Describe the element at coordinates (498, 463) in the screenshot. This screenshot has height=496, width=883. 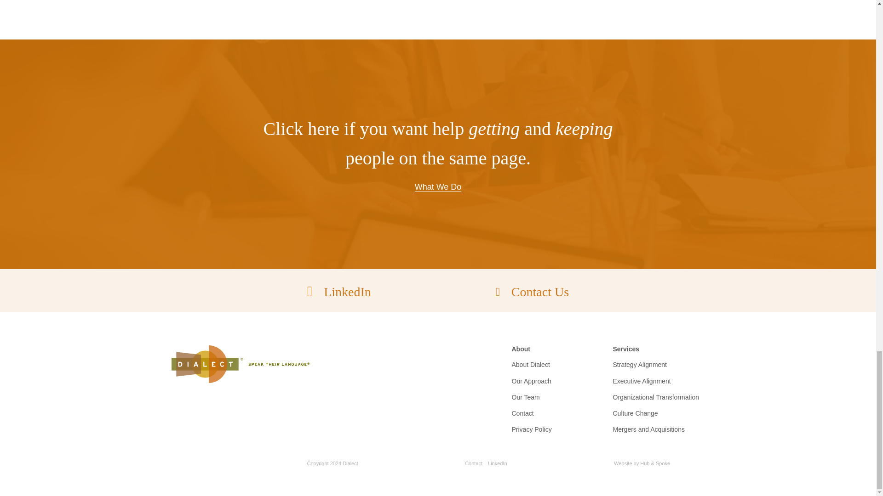
I see `LinkedIn` at that location.